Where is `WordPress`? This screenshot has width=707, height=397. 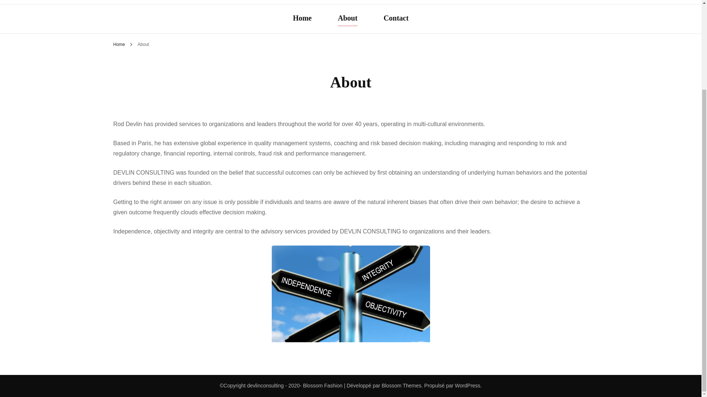 WordPress is located at coordinates (467, 386).